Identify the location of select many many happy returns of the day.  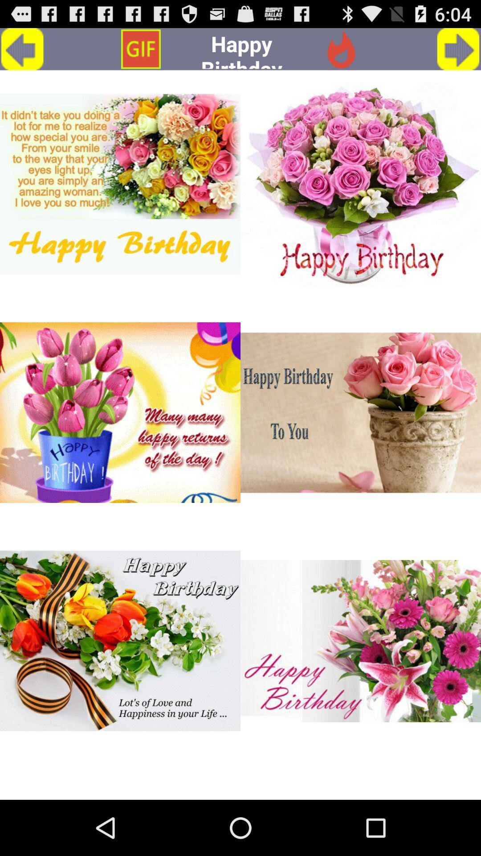
(120, 413).